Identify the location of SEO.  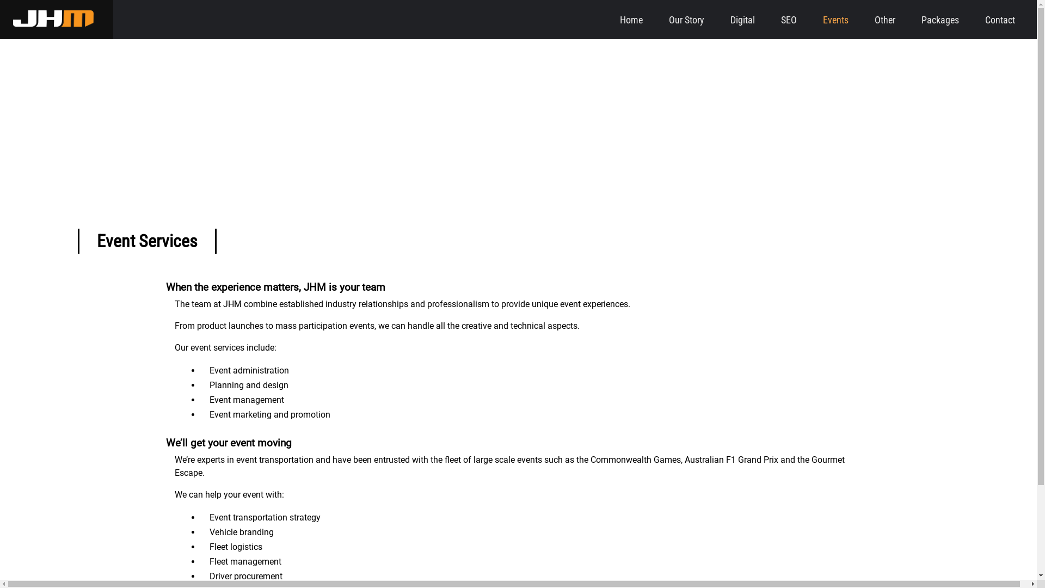
(789, 20).